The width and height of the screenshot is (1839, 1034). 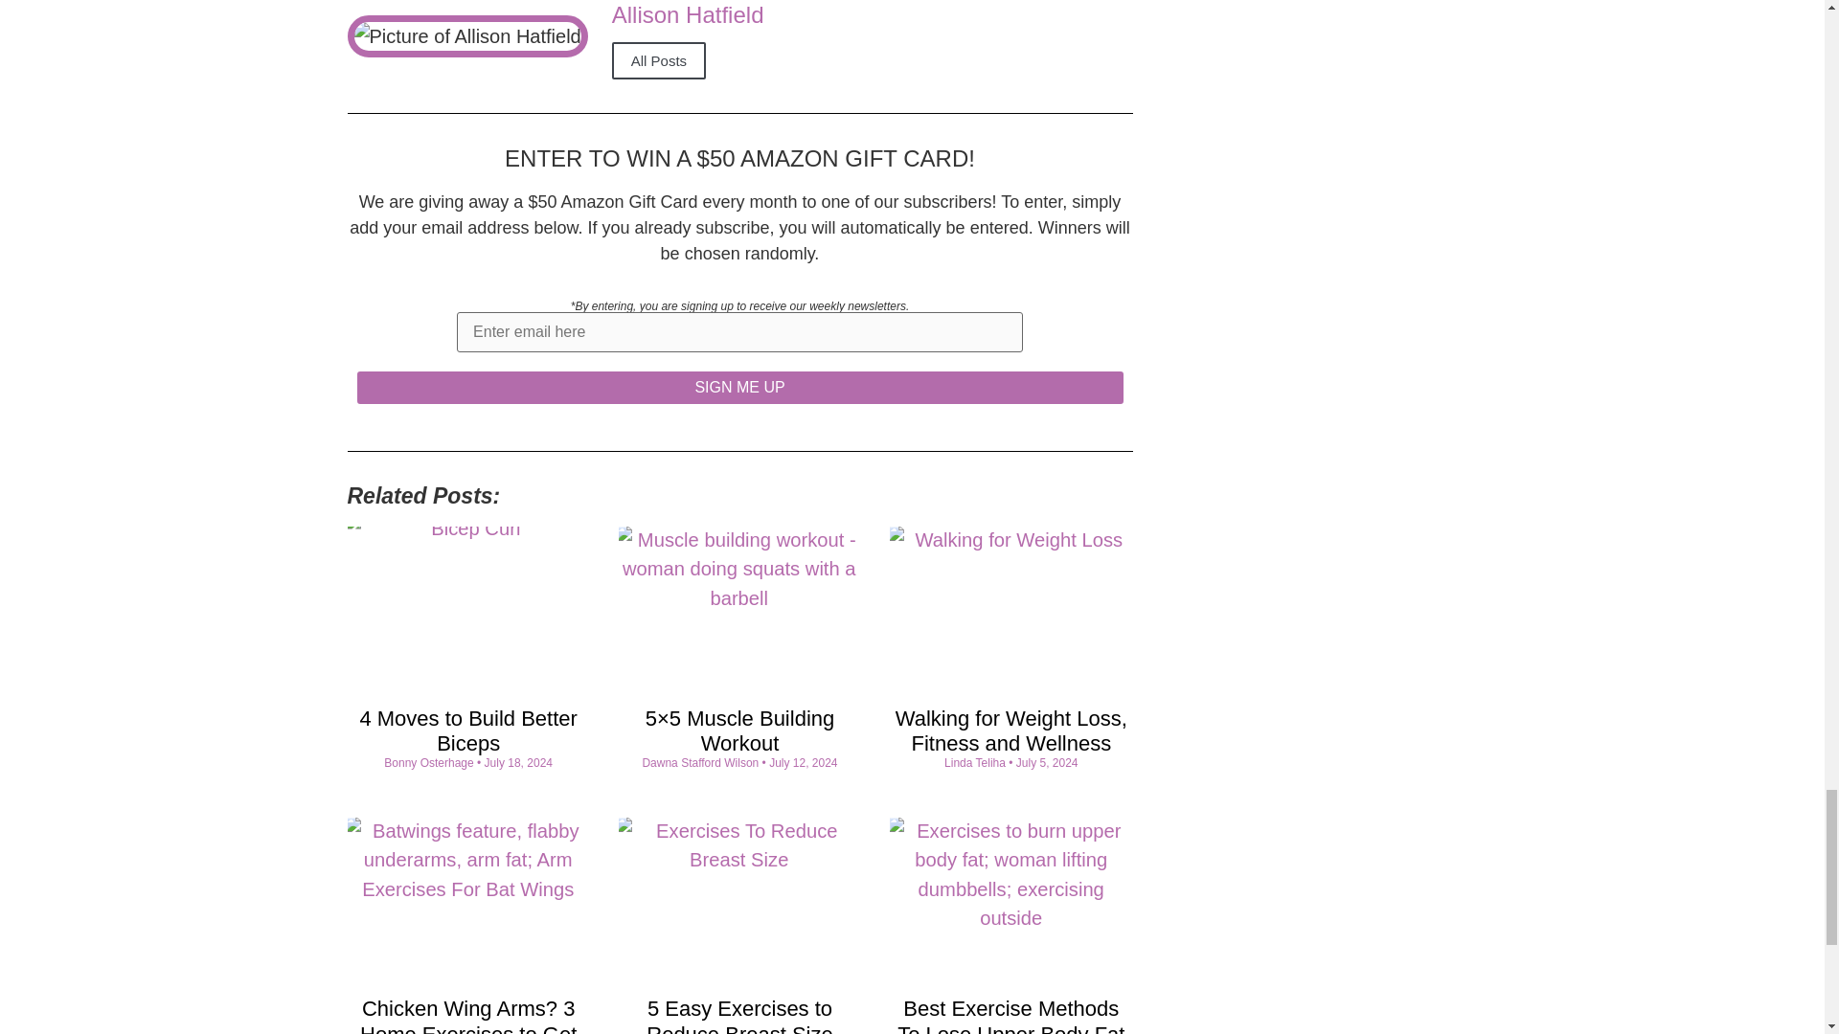 What do you see at coordinates (1010, 1015) in the screenshot?
I see `Best Exercise Methods To Lose Upper Body Fat` at bounding box center [1010, 1015].